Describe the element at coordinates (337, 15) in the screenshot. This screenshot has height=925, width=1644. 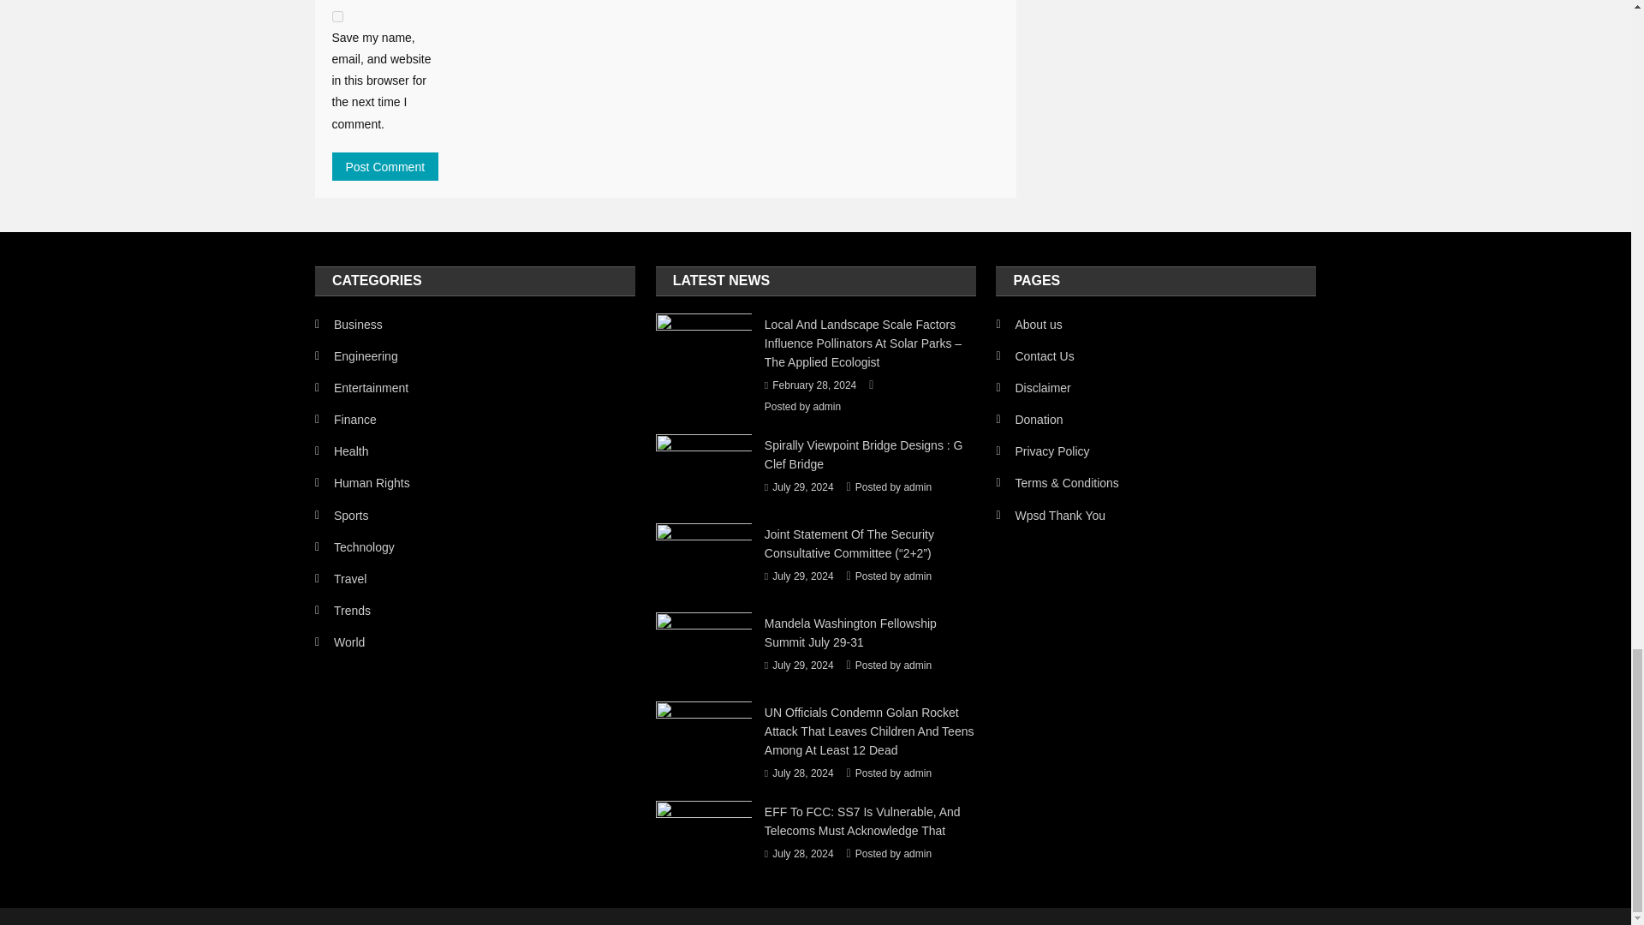
I see `yes` at that location.